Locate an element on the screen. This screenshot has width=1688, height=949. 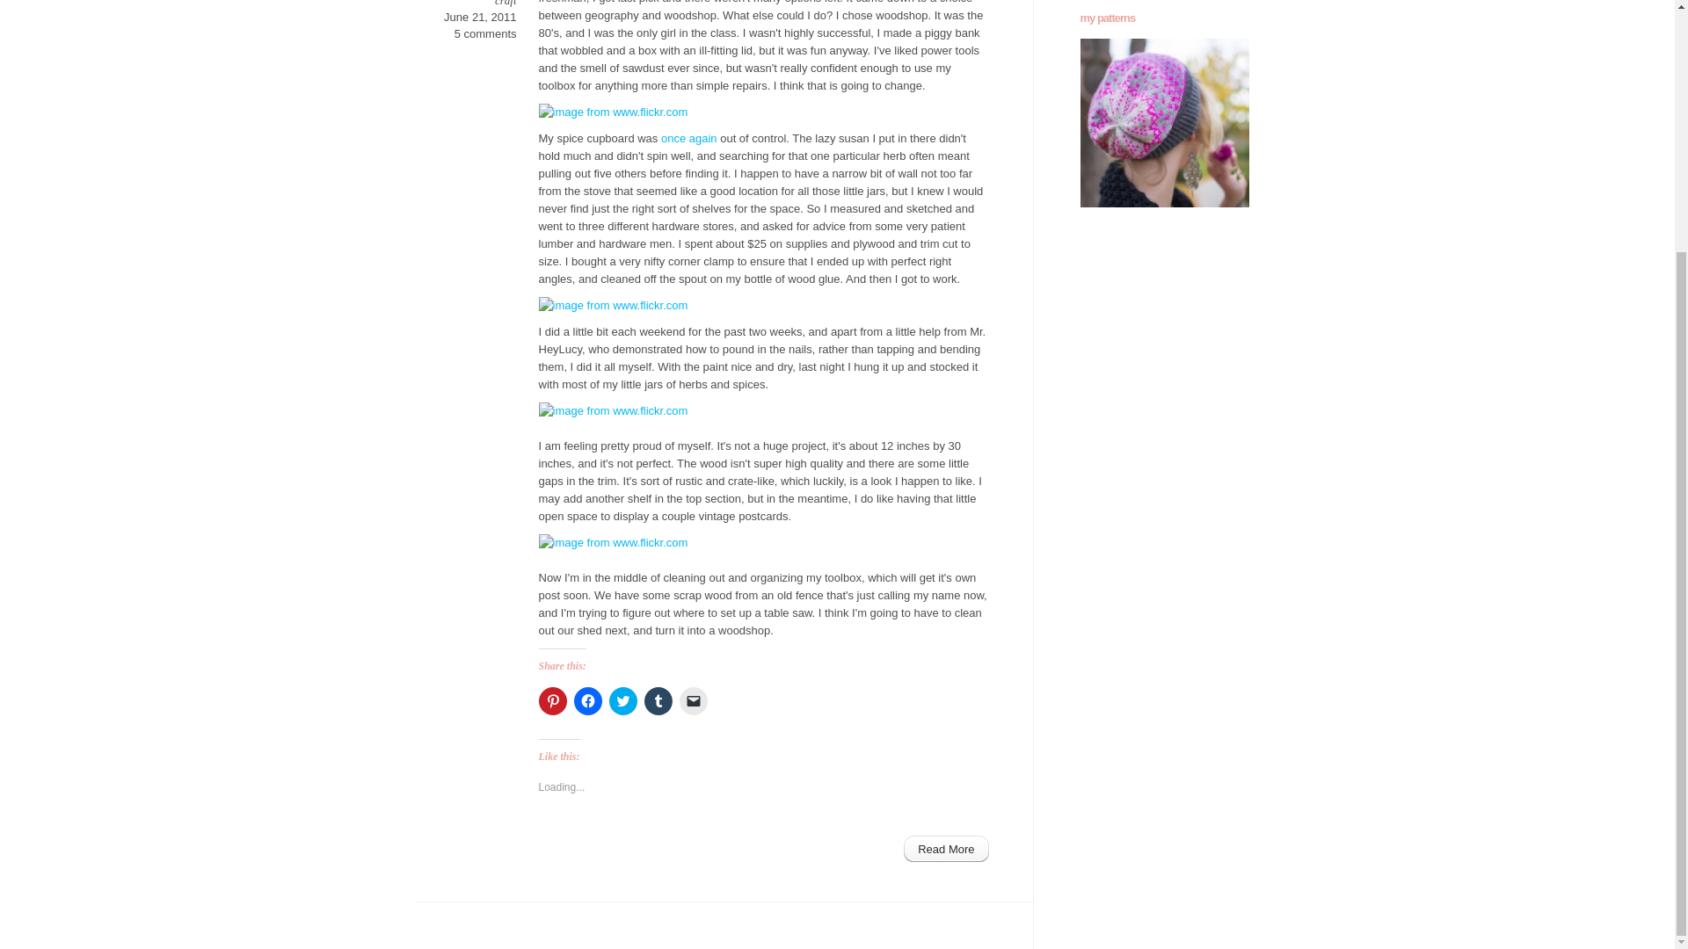
Read More is located at coordinates (945, 849).